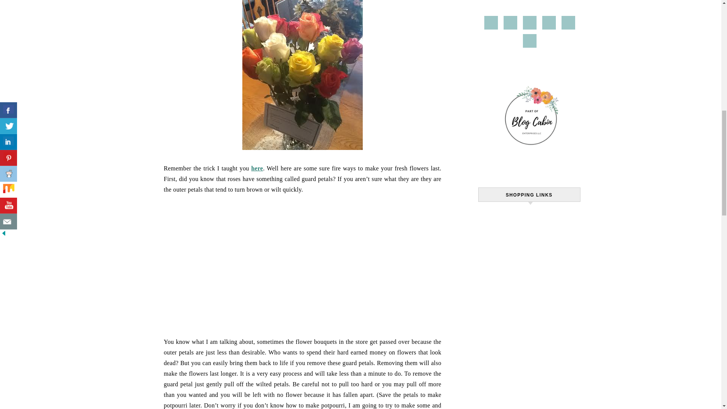  What do you see at coordinates (495, 223) in the screenshot?
I see `gym shirt` at bounding box center [495, 223].